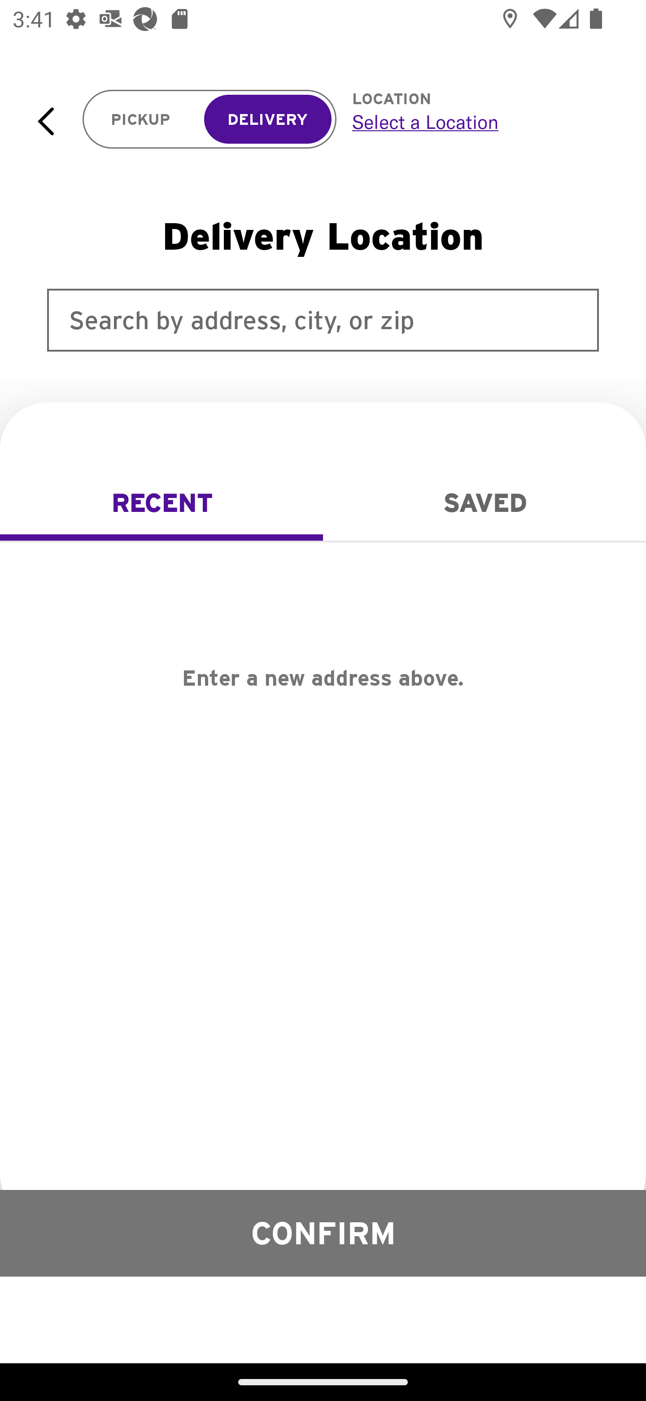 This screenshot has height=1401, width=646. Describe the element at coordinates (323, 1233) in the screenshot. I see `CONFIRM` at that location.